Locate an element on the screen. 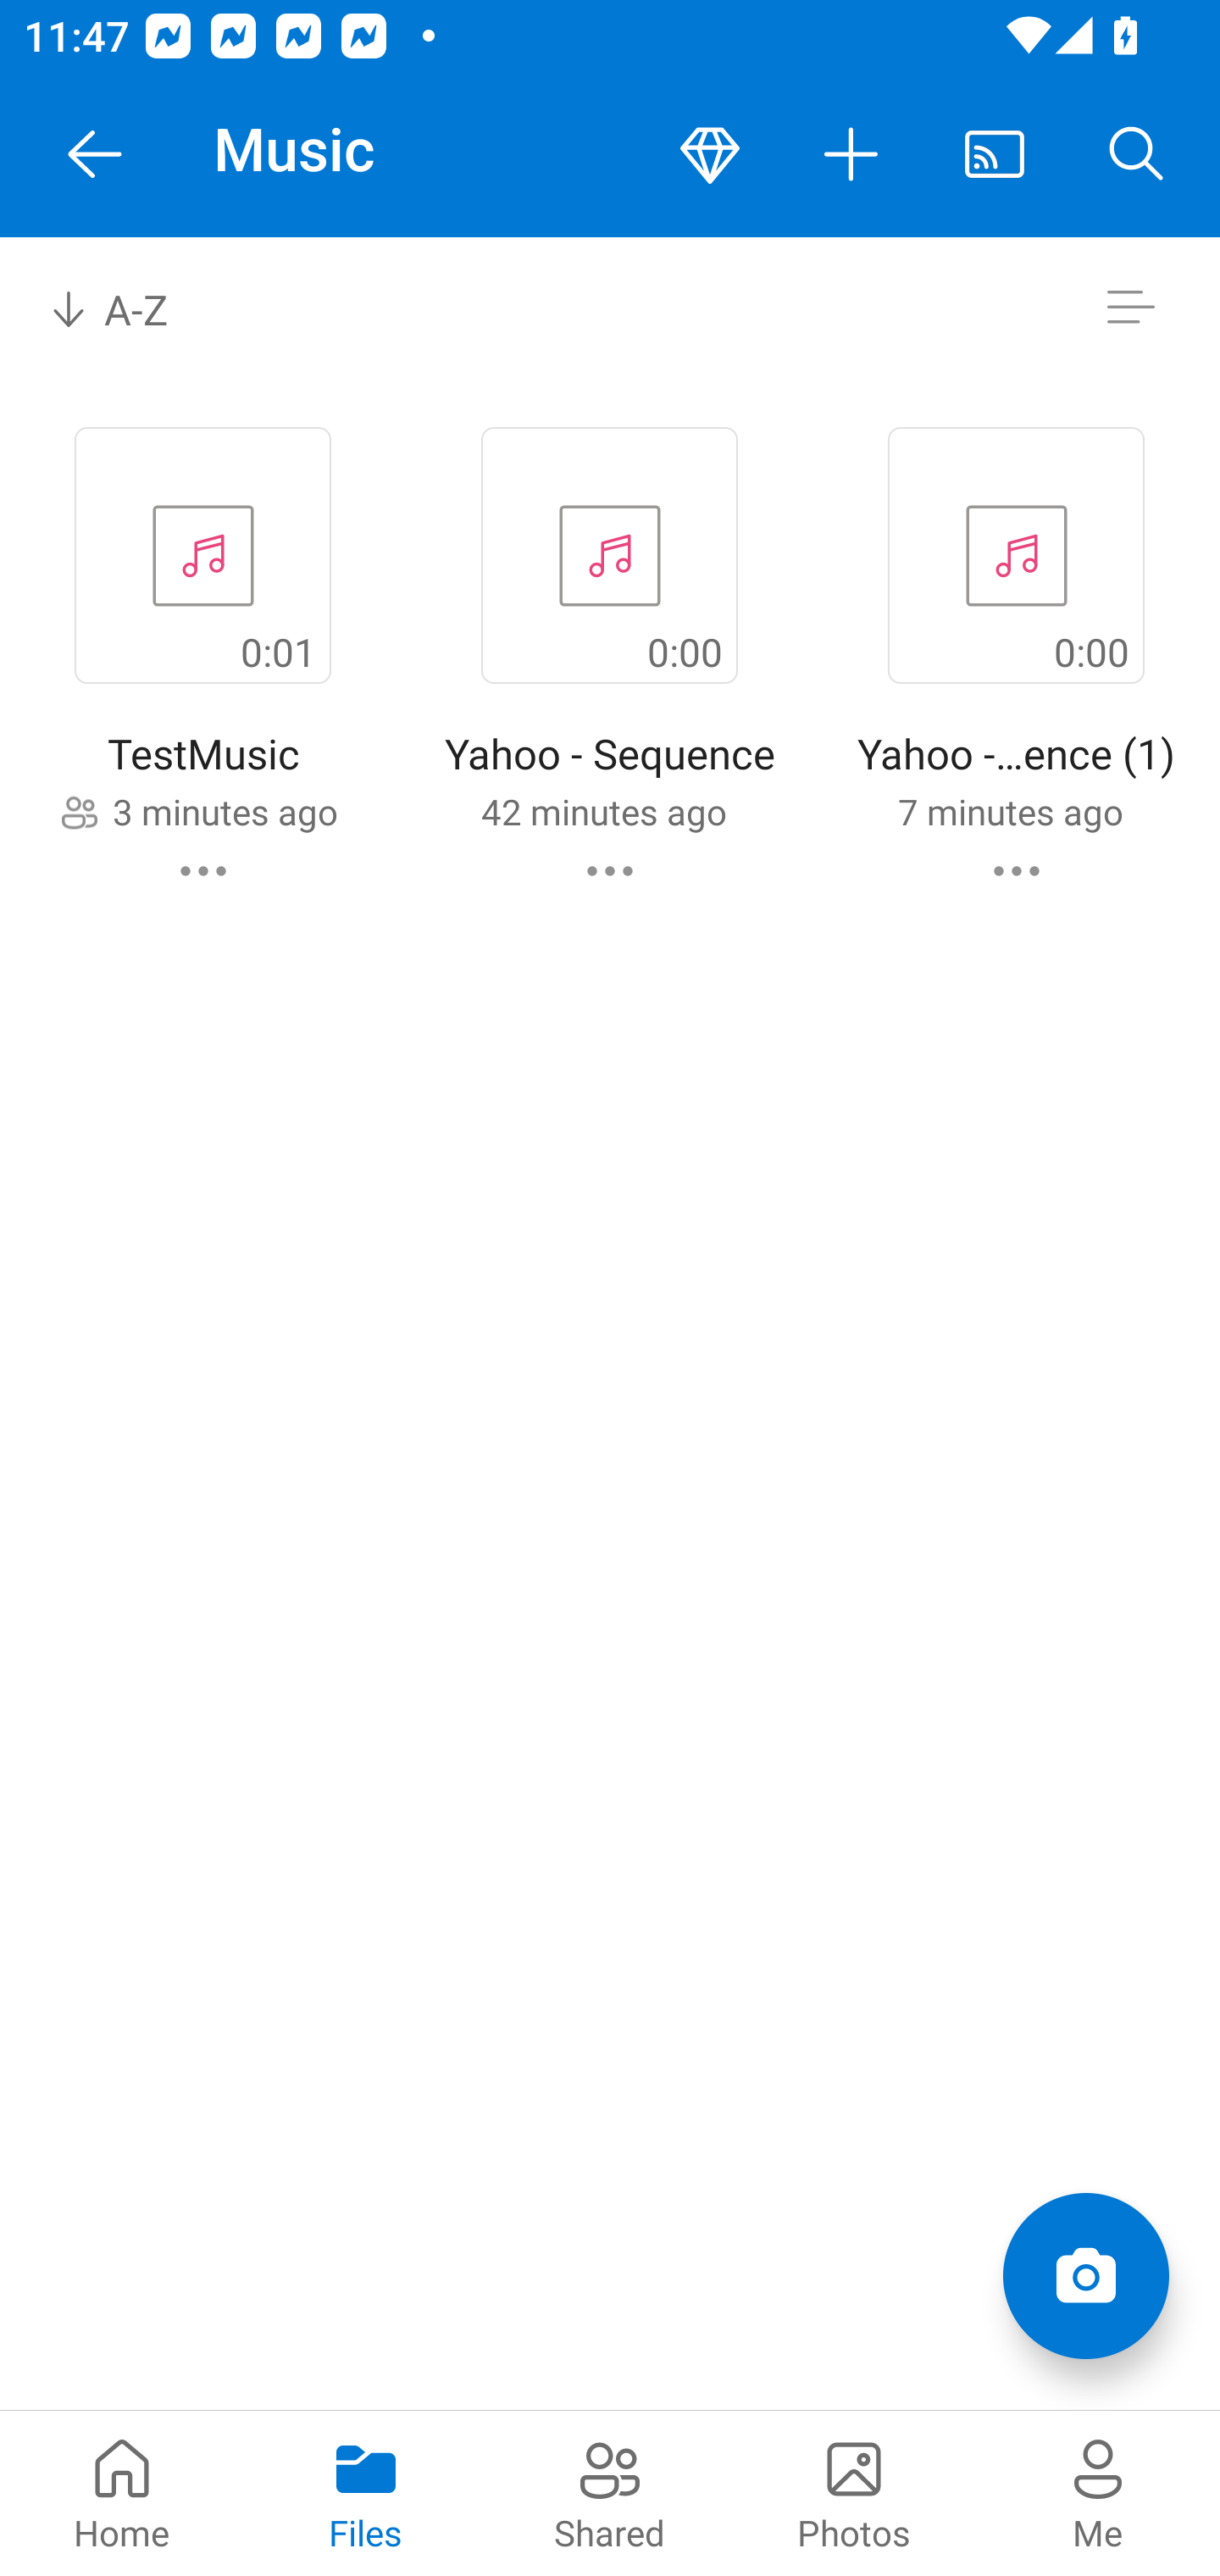 This screenshot has height=2576, width=1220. Switch to list view is located at coordinates (1130, 307).